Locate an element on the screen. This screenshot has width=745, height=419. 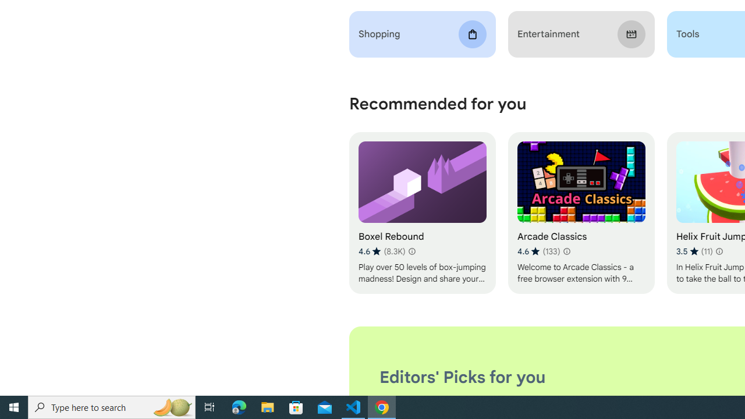
Entertainment is located at coordinates (581, 34).